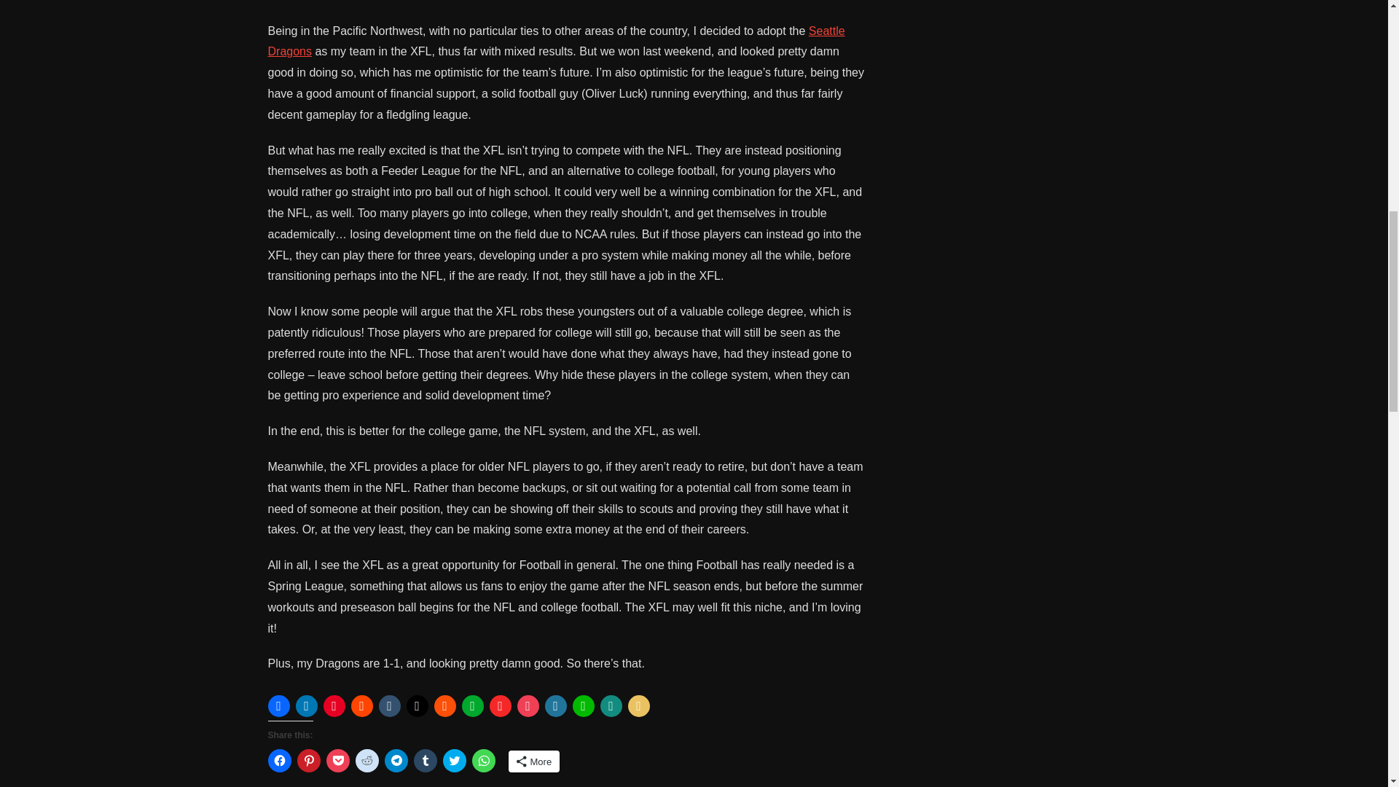 The height and width of the screenshot is (787, 1399). I want to click on More, so click(535, 761).